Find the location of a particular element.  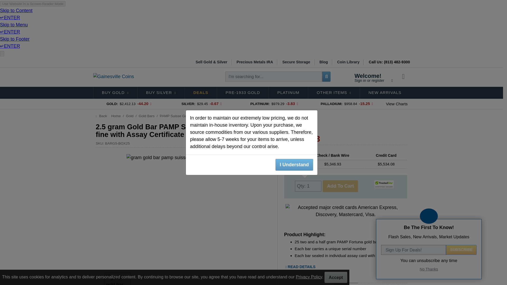

Subscribe is located at coordinates (161, 93).